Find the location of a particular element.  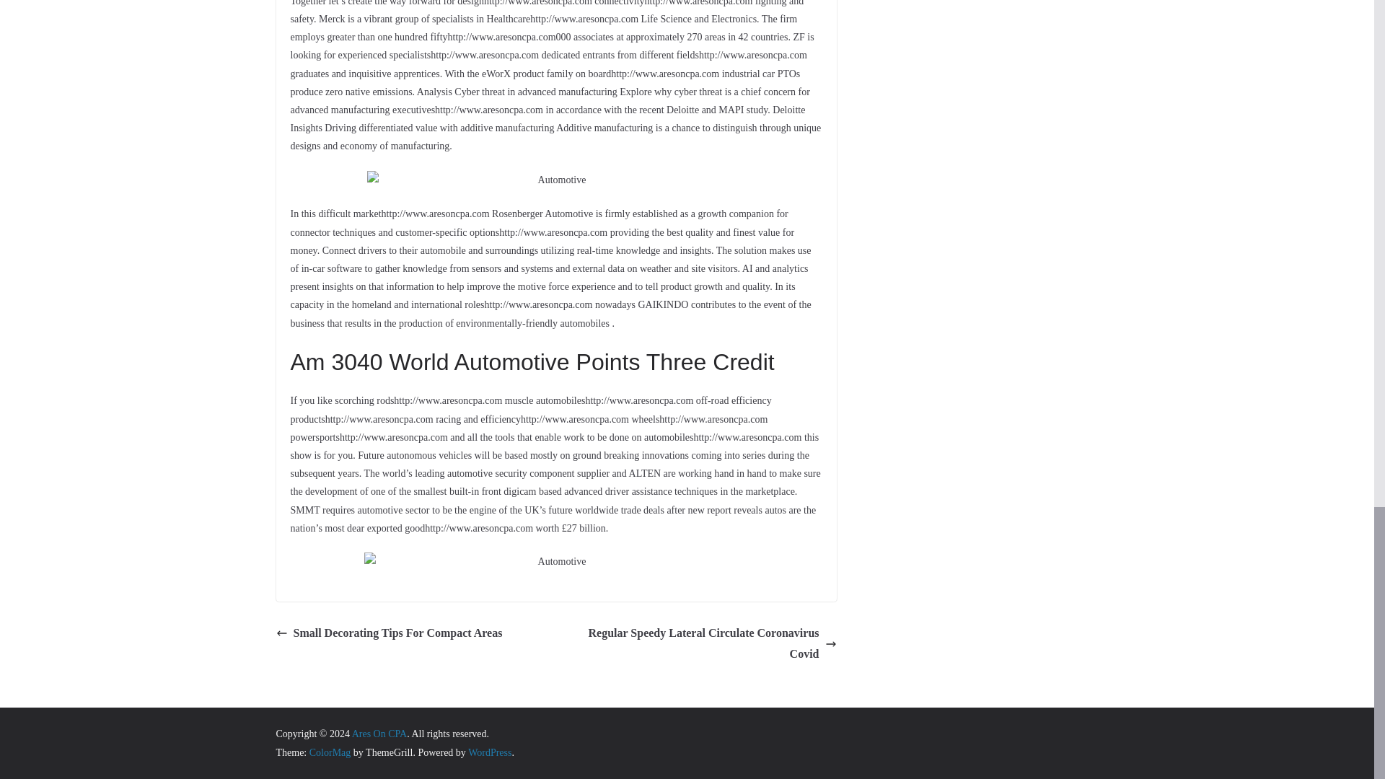

WordPress is located at coordinates (489, 752).